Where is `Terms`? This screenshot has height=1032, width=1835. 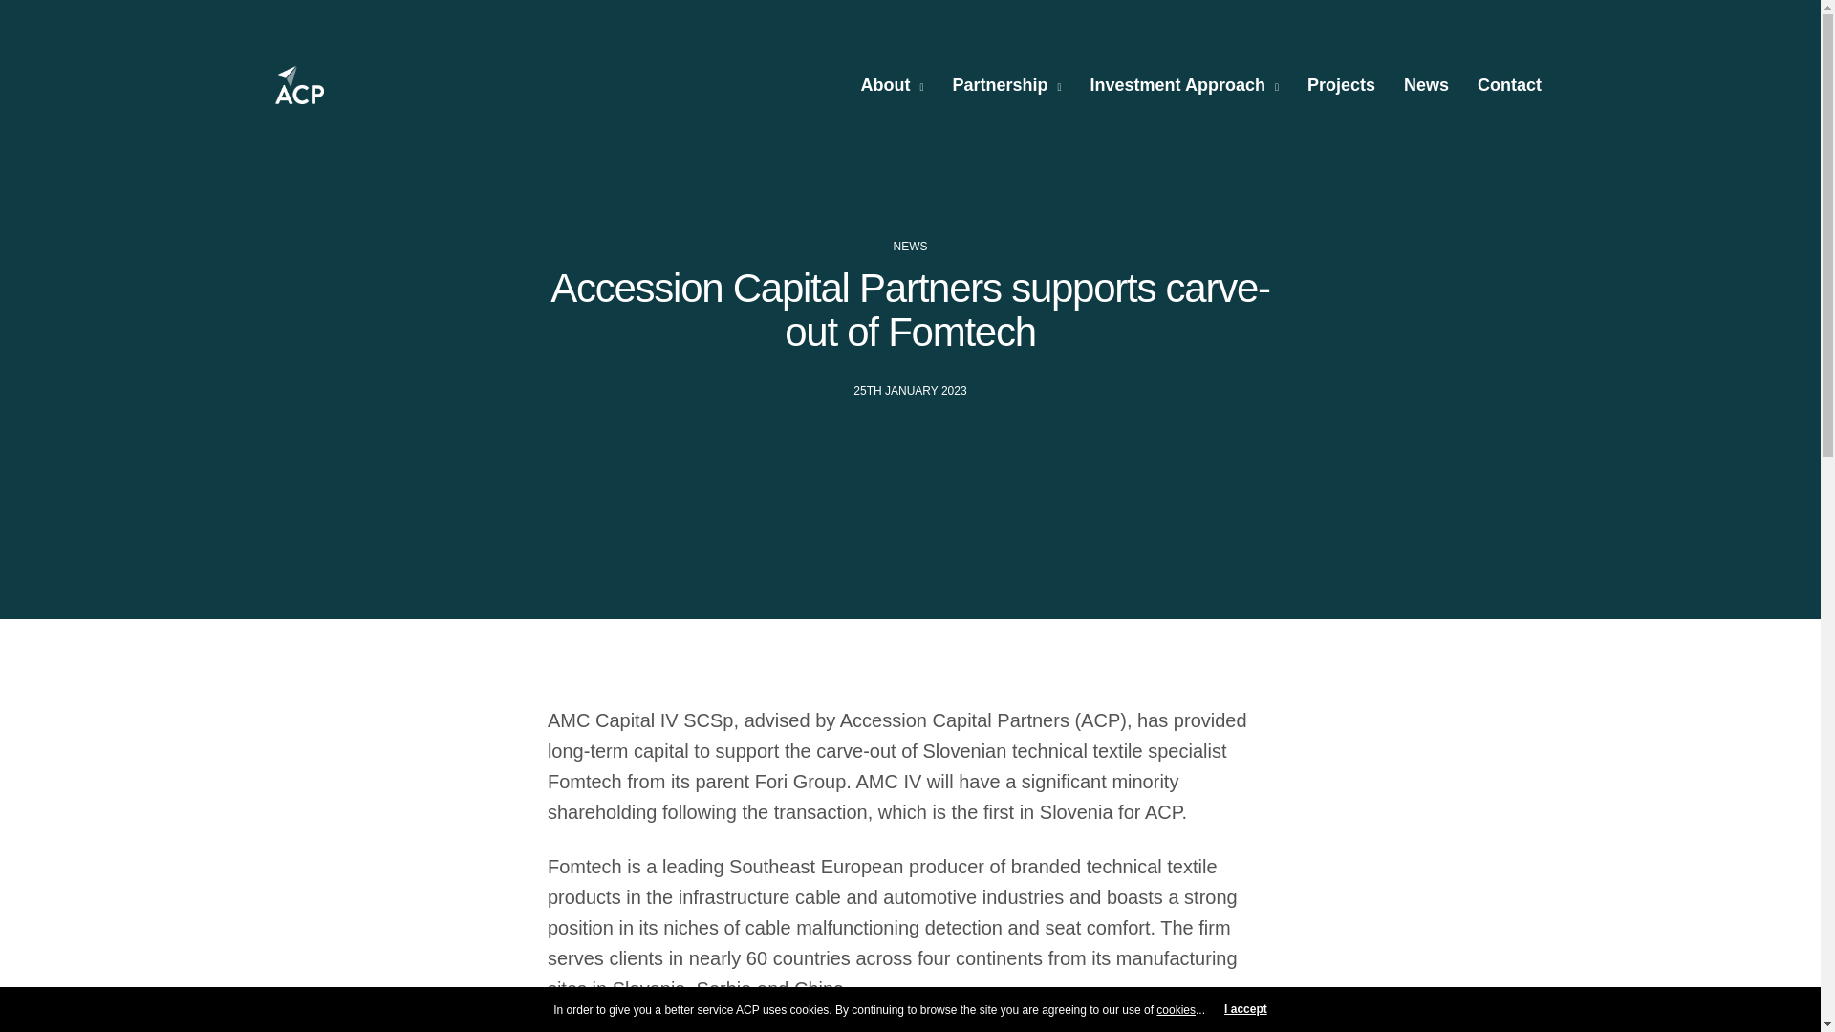 Terms is located at coordinates (293, 923).